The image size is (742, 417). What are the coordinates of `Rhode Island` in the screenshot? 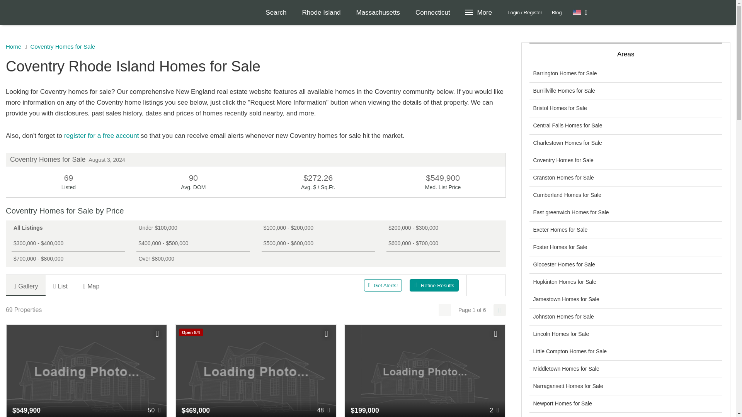 It's located at (321, 12).